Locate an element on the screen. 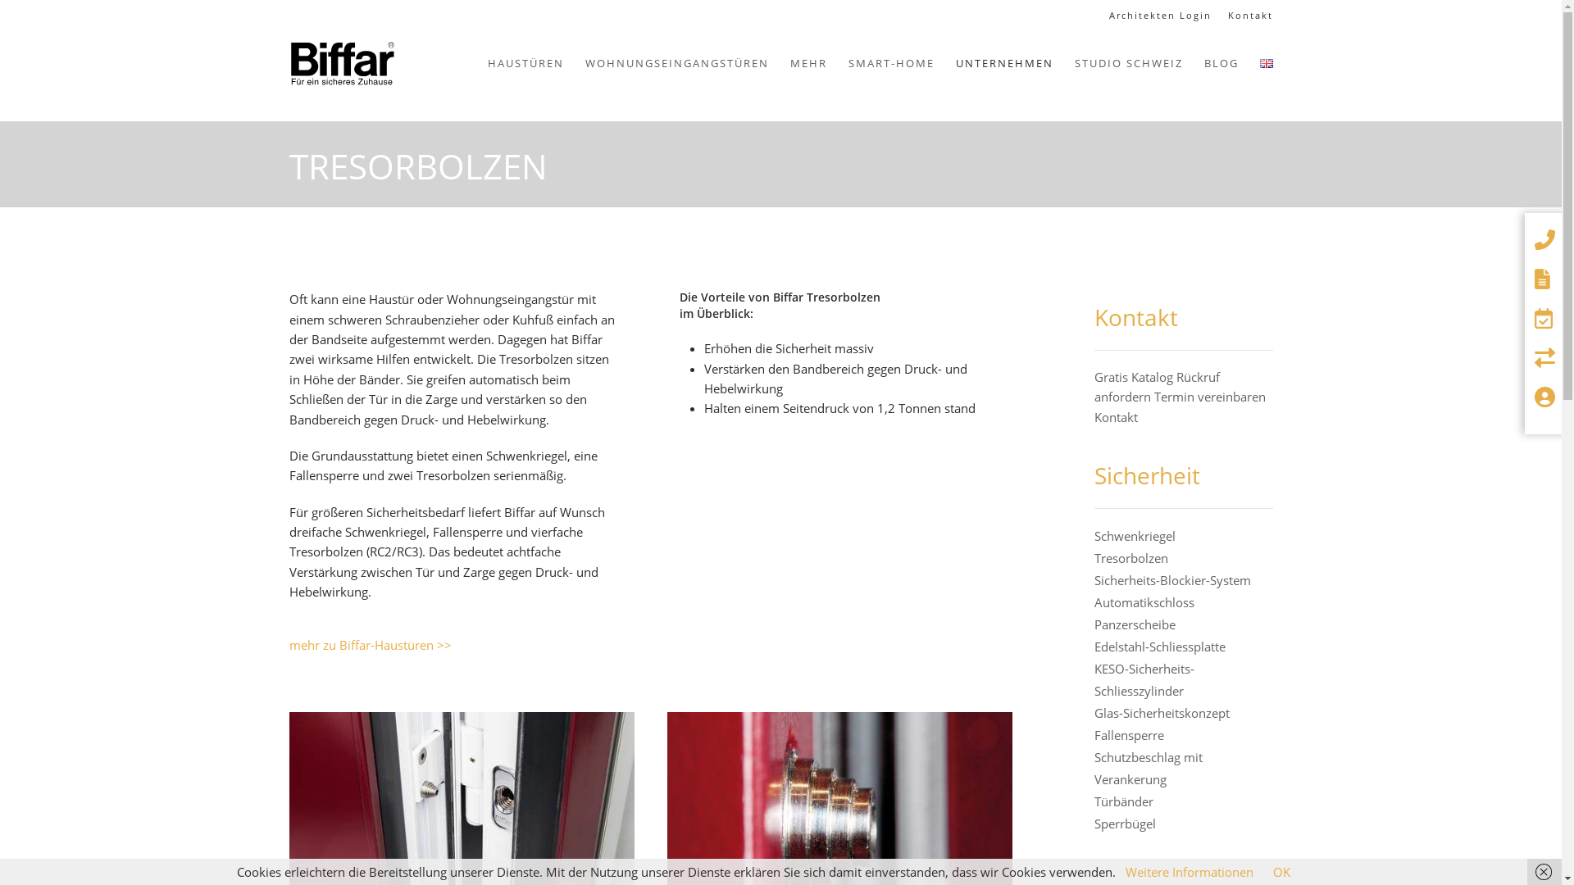 Image resolution: width=1574 pixels, height=885 pixels. Schutzbeschlag mit Verankerung is located at coordinates (1149, 769).